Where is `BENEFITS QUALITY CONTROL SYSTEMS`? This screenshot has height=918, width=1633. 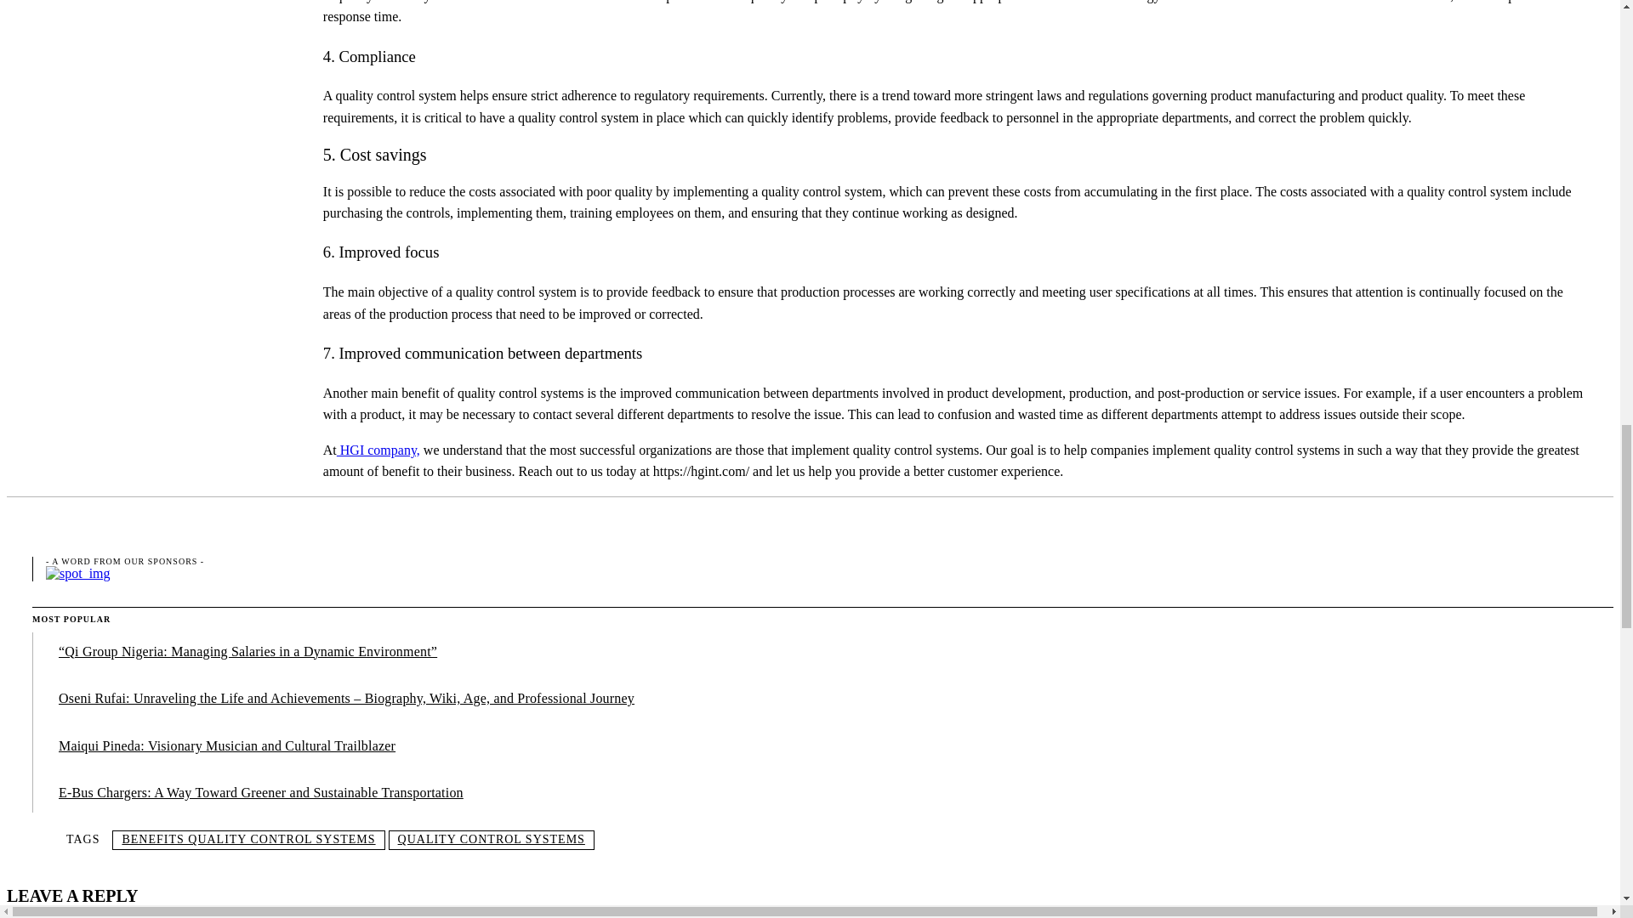 BENEFITS QUALITY CONTROL SYSTEMS is located at coordinates (248, 840).